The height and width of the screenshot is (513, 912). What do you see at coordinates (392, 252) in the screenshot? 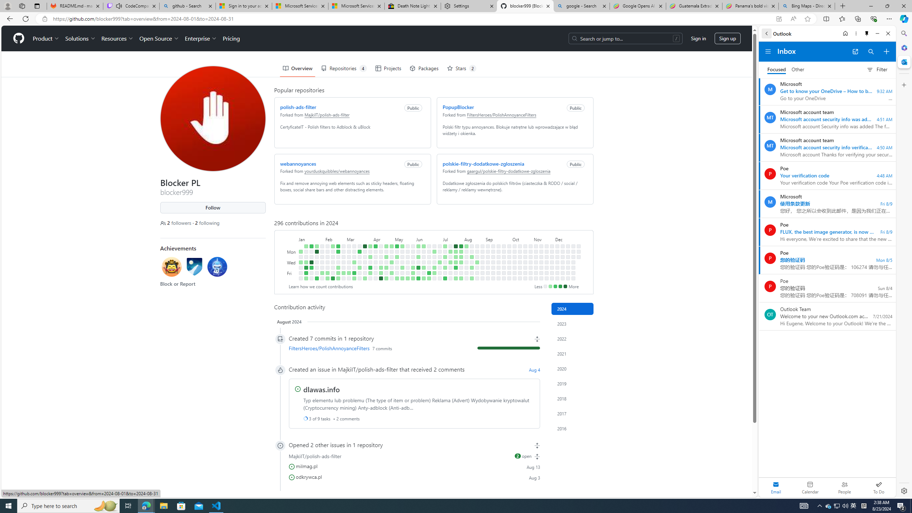
I see `No contributions on April 29th.` at bounding box center [392, 252].